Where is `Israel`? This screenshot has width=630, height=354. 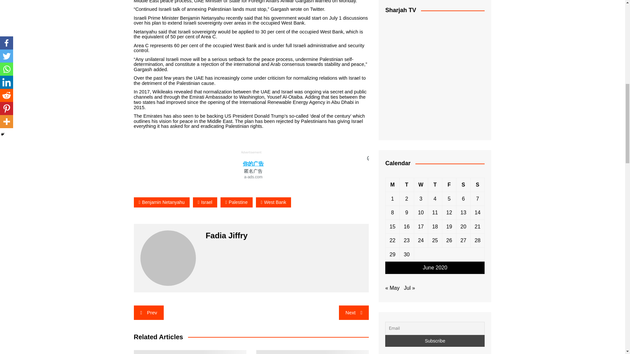
Israel is located at coordinates (205, 202).